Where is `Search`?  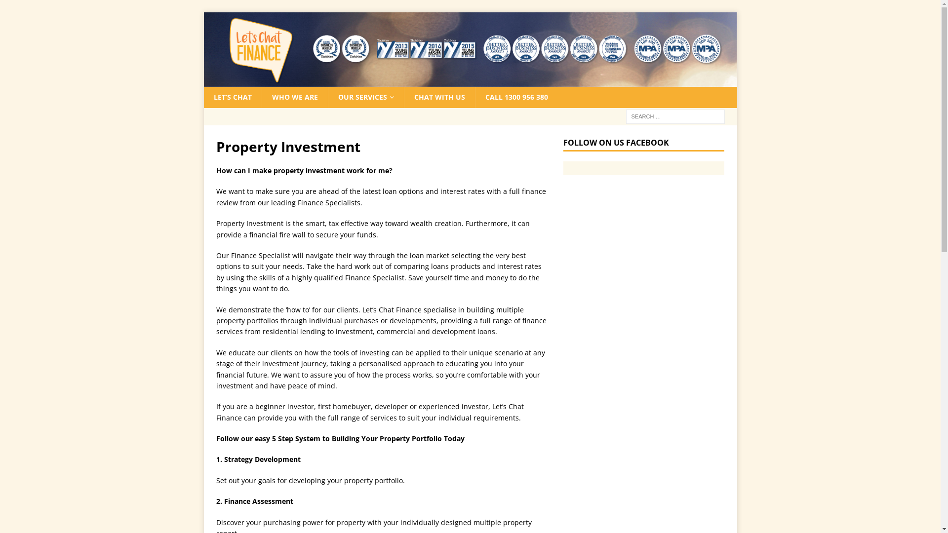 Search is located at coordinates (37, 8).